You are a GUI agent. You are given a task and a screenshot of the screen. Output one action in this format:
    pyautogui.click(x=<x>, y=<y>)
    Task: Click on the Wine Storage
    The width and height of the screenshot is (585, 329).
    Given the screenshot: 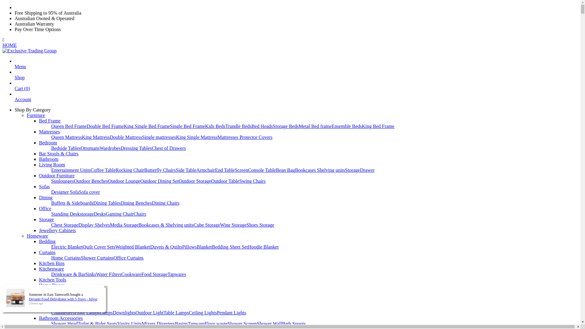 What is the action you would take?
    pyautogui.click(x=233, y=225)
    